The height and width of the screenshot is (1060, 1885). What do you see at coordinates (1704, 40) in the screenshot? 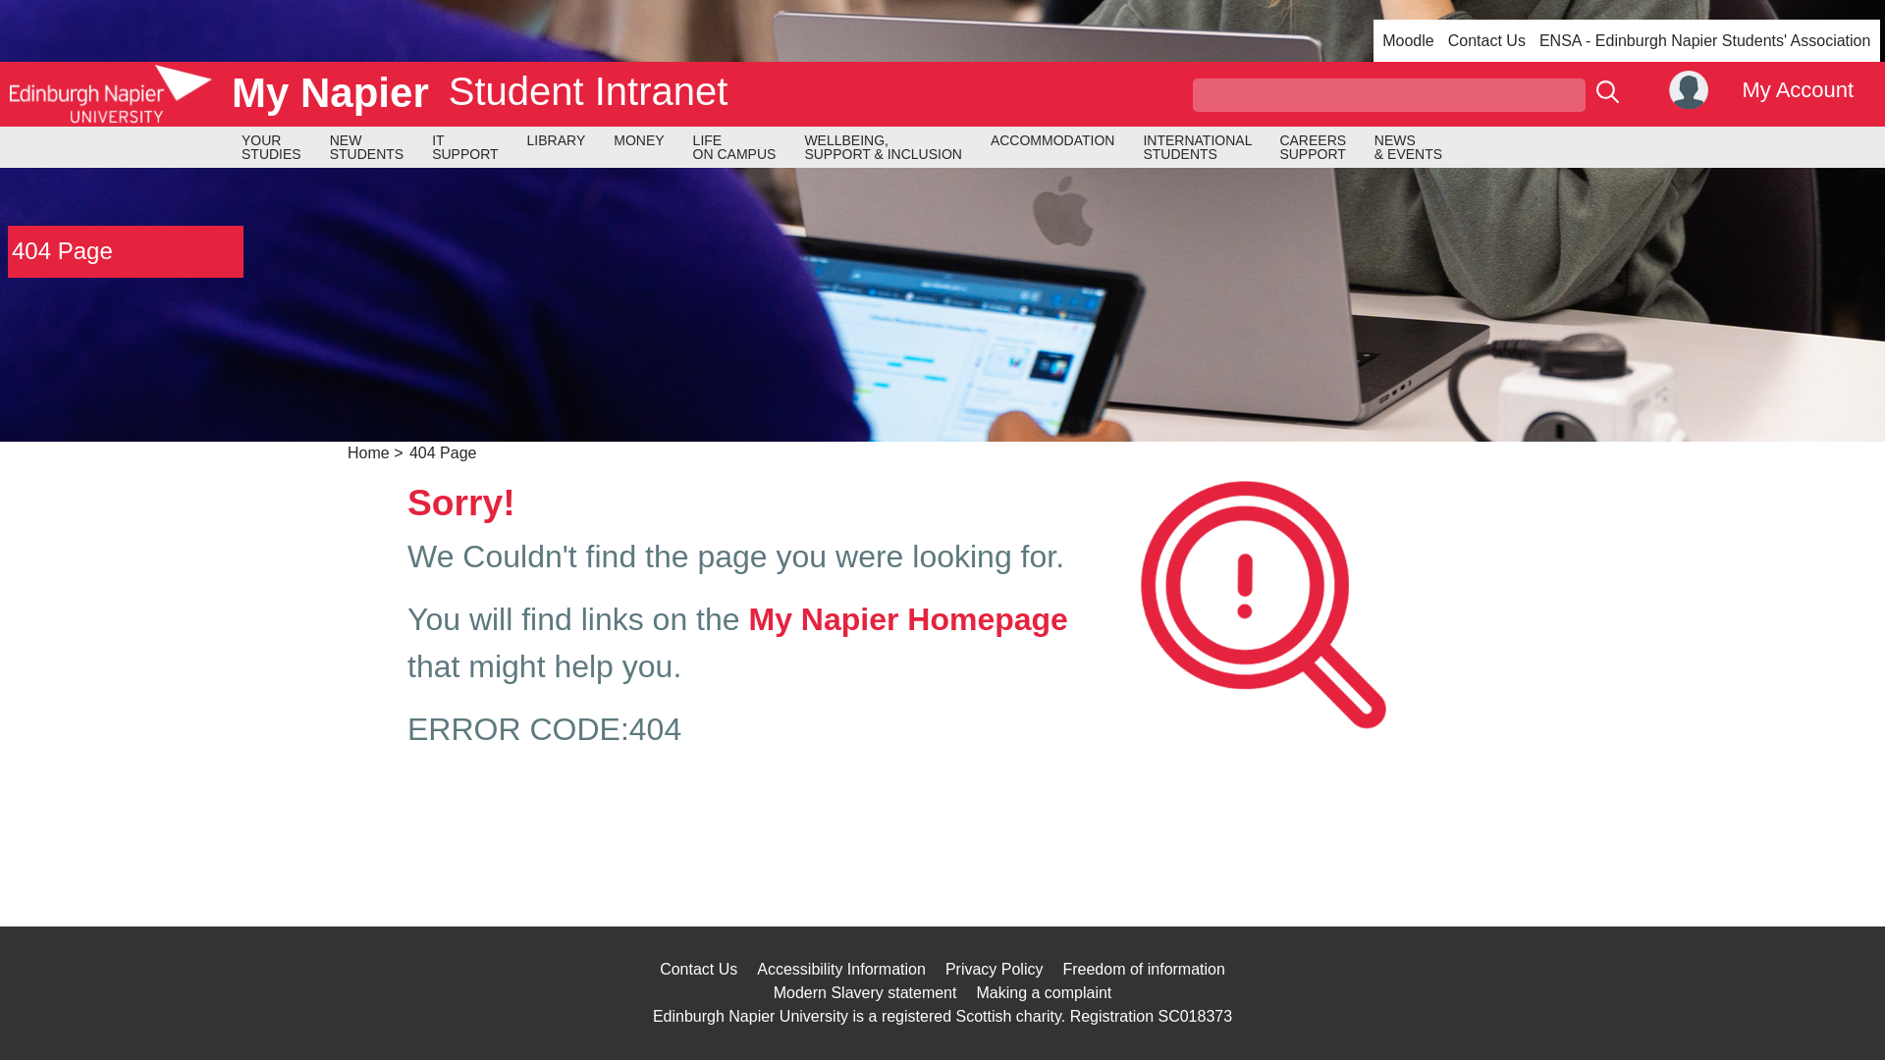
I see `ENSA - Edinburgh Napier Students' Association` at bounding box center [1704, 40].